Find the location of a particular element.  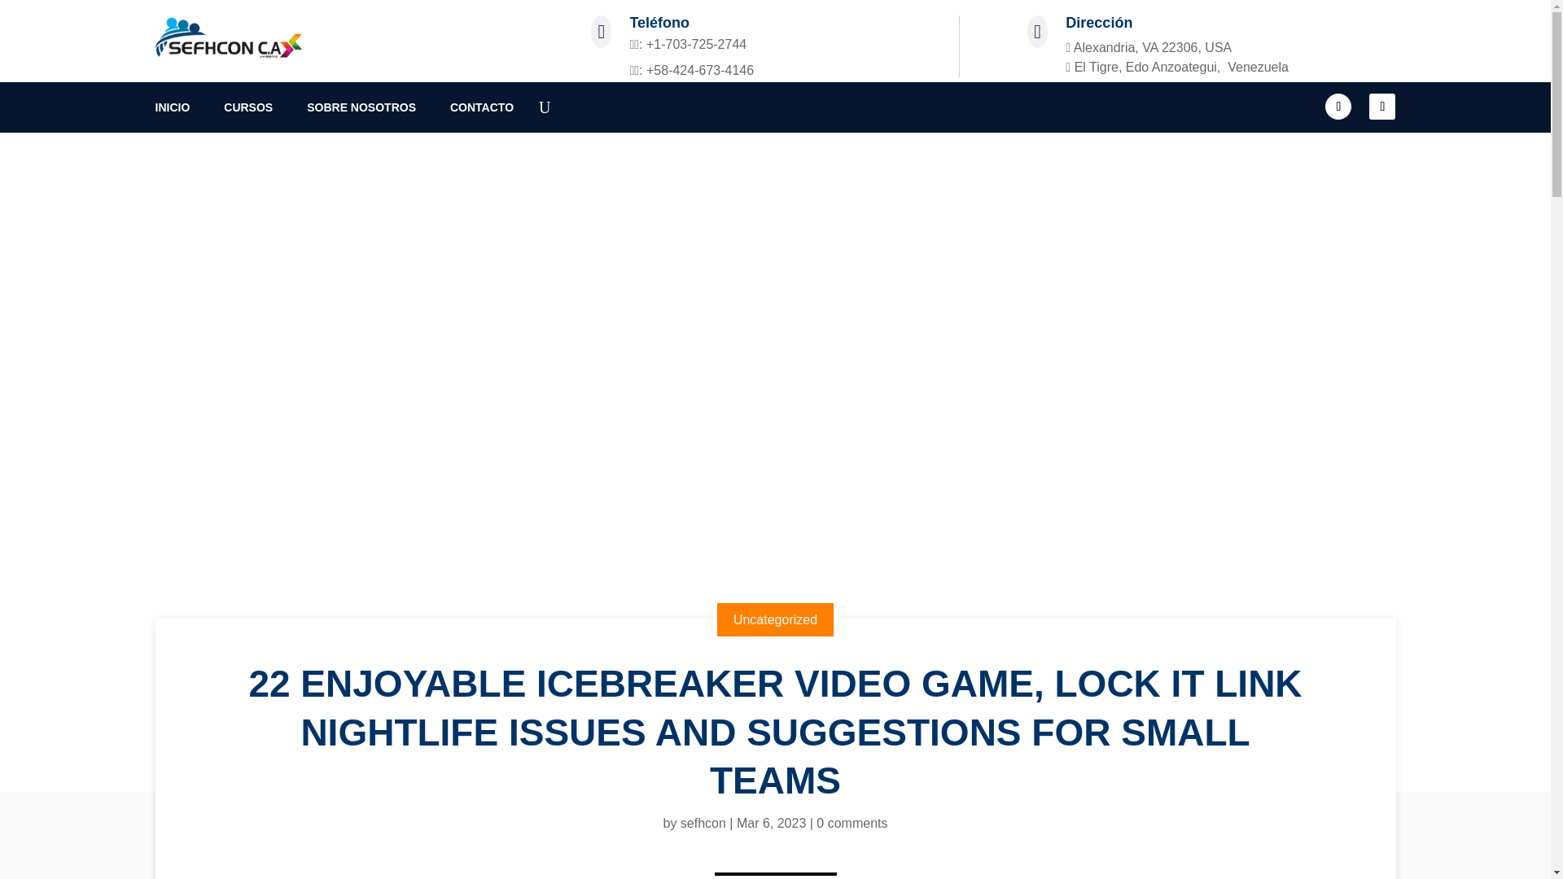

CONTACTO is located at coordinates (489, 111).